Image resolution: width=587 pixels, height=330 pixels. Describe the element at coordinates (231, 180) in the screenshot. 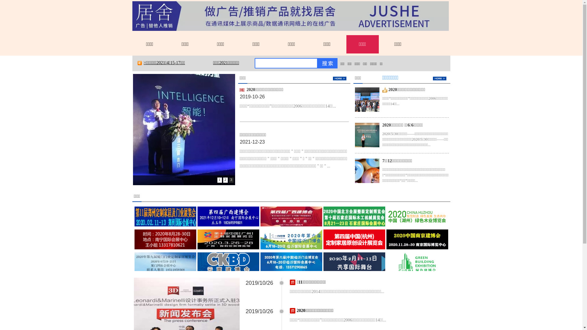

I see `3` at that location.